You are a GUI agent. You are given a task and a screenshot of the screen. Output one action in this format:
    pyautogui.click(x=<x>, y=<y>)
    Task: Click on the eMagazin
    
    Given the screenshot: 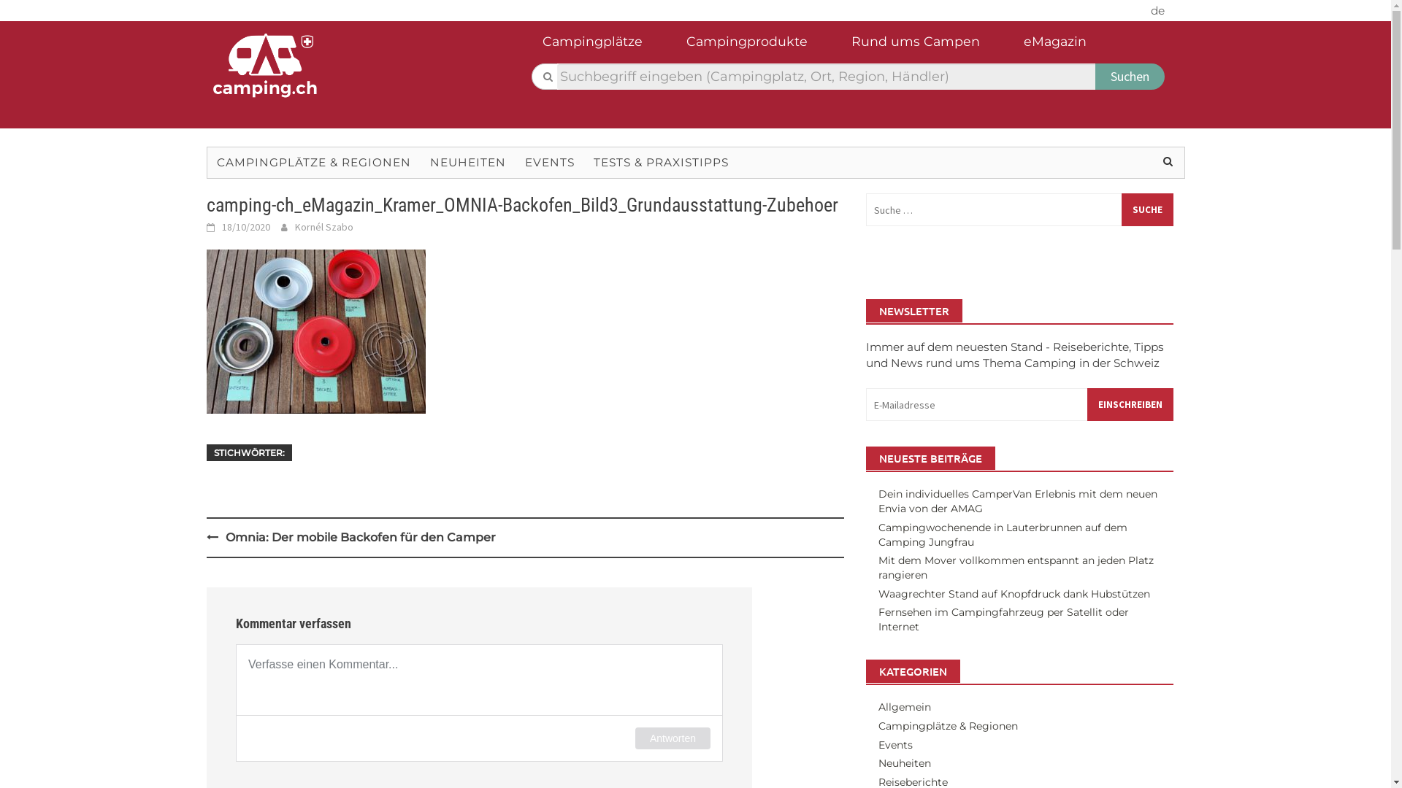 What is the action you would take?
    pyautogui.click(x=1070, y=47)
    